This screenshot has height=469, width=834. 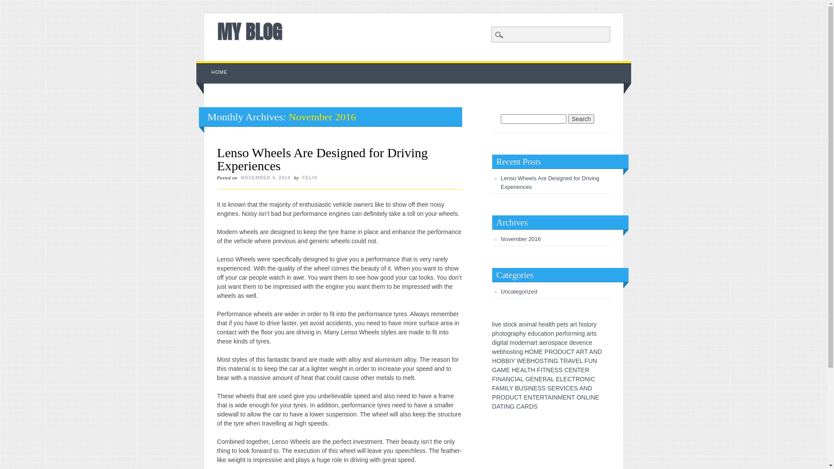 What do you see at coordinates (576, 324) in the screenshot?
I see `t` at bounding box center [576, 324].